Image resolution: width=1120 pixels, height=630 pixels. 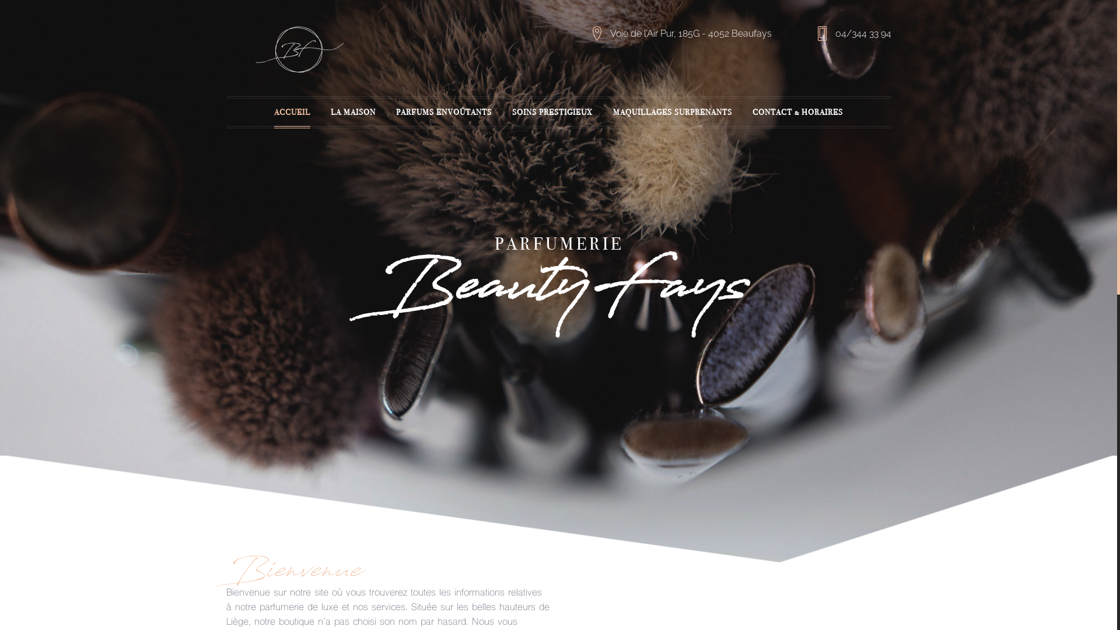 What do you see at coordinates (292, 112) in the screenshot?
I see `ACCUEIL` at bounding box center [292, 112].